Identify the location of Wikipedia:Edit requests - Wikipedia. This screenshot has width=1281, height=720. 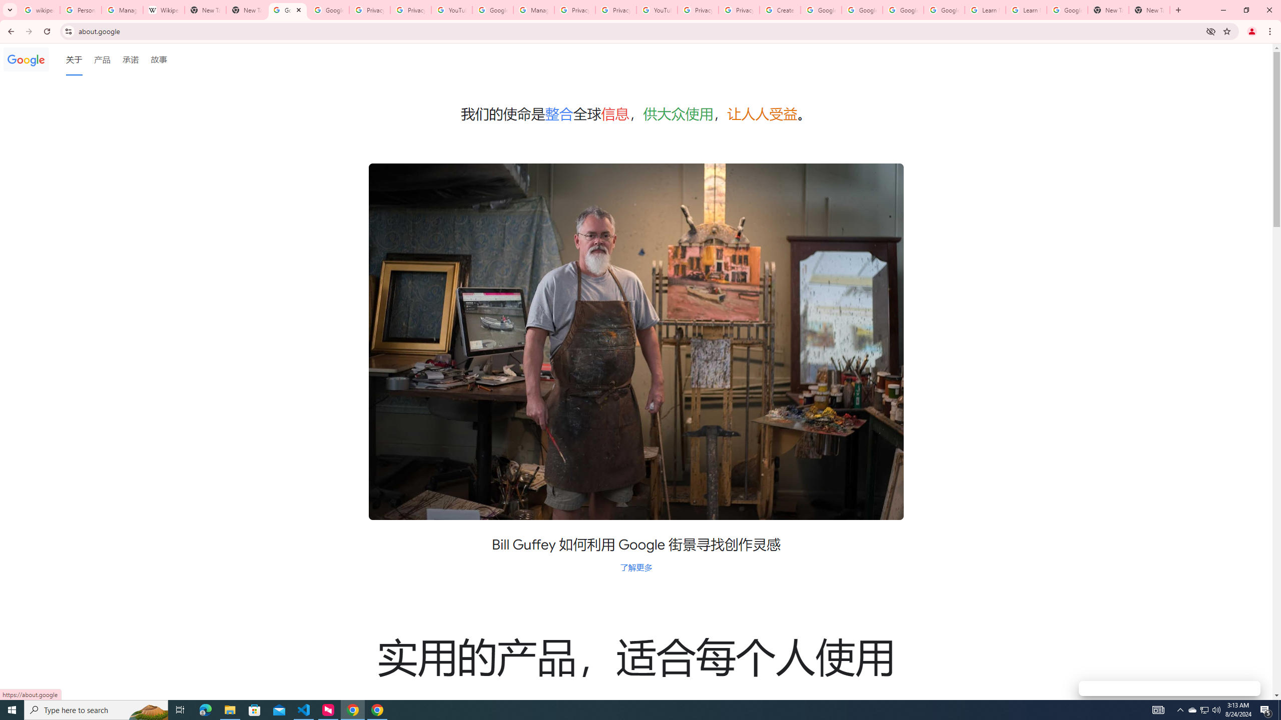
(164, 10).